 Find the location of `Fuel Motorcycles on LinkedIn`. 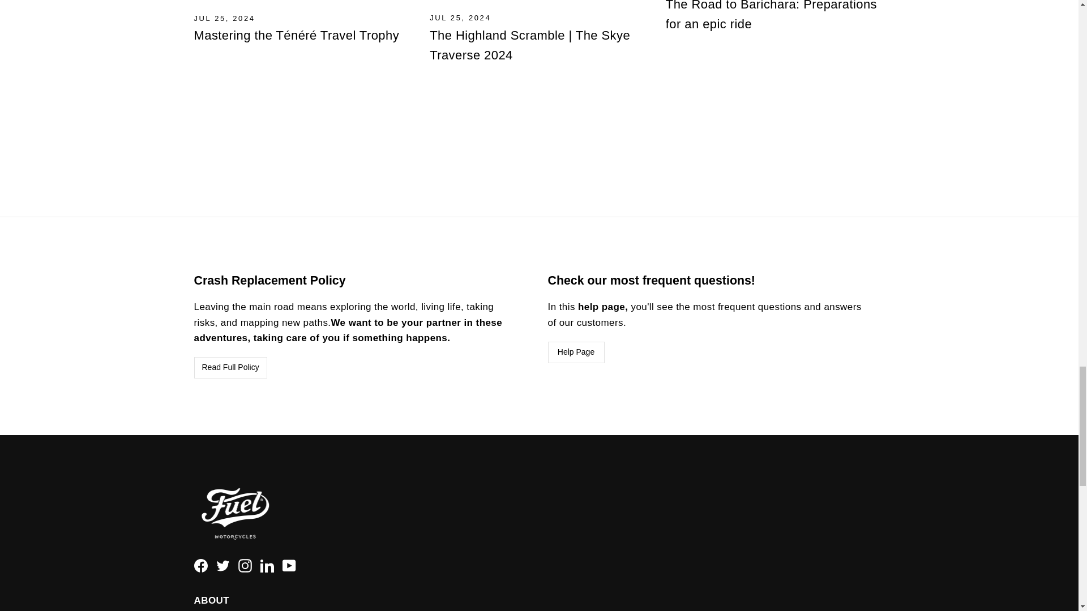

Fuel Motorcycles on LinkedIn is located at coordinates (267, 565).